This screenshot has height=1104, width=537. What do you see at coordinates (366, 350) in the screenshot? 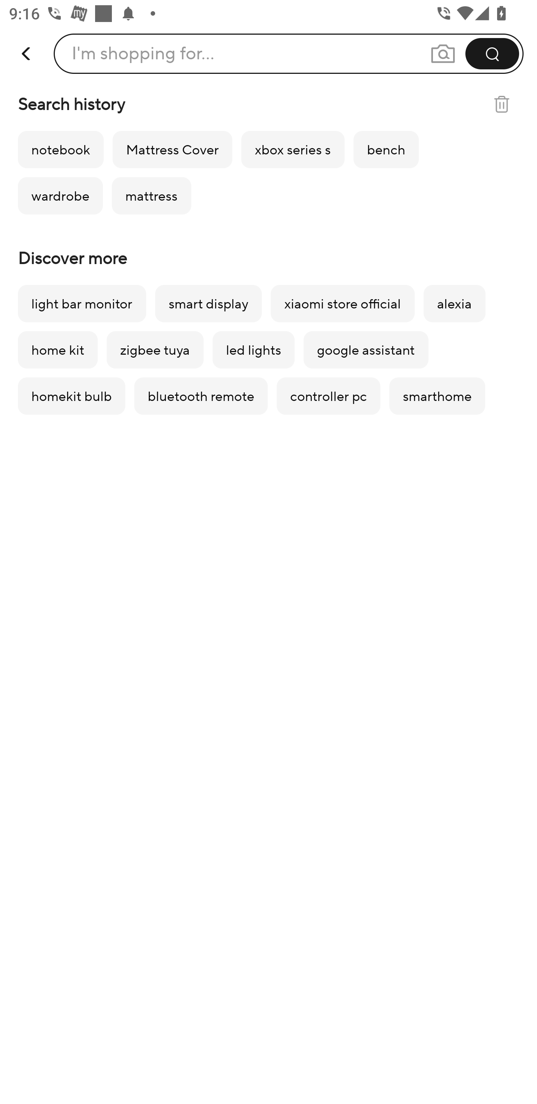
I see `google assistant` at bounding box center [366, 350].